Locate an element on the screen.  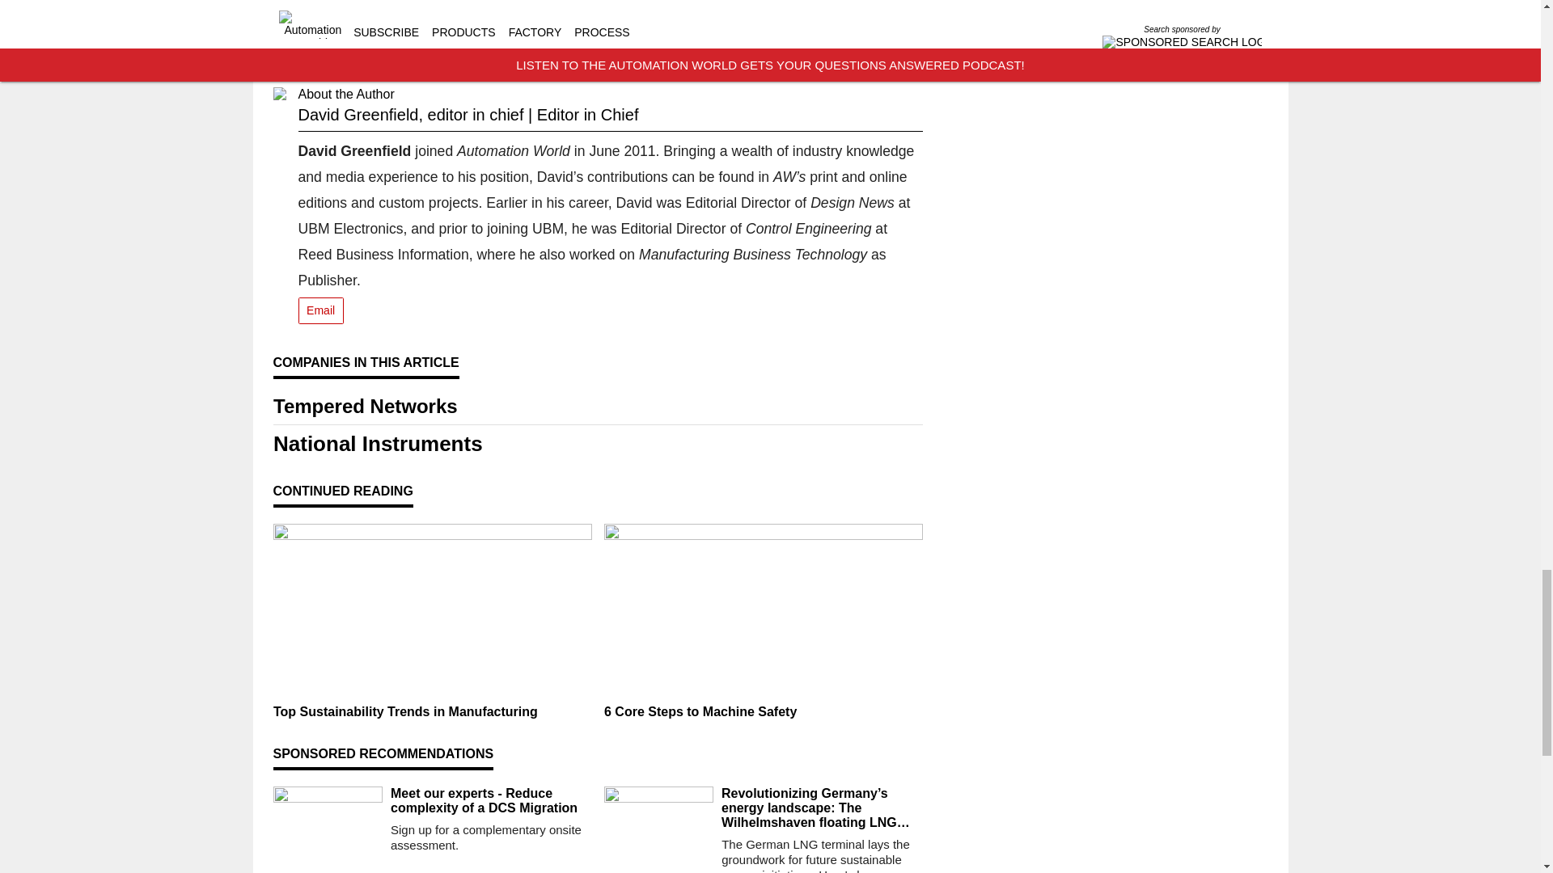
Top Sustainability Trends in Manufacturing is located at coordinates (432, 711).